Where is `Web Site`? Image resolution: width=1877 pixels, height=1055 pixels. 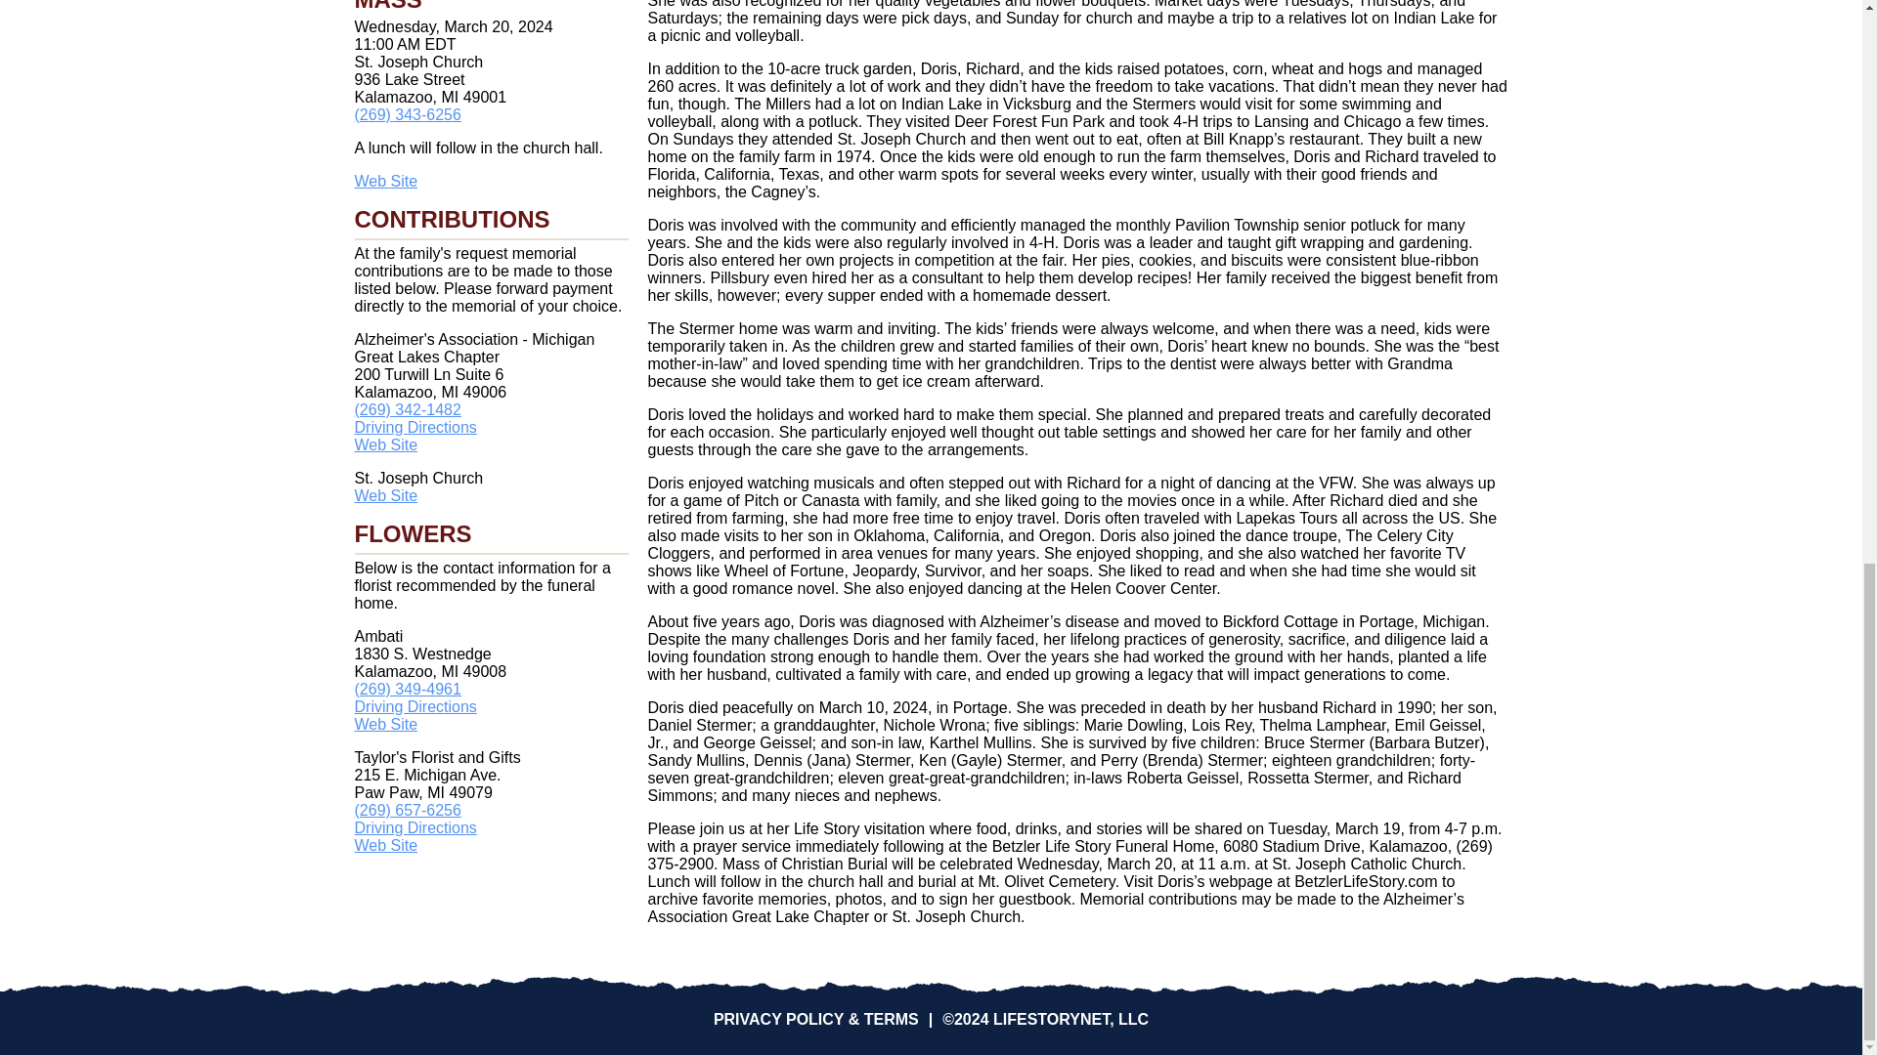 Web Site is located at coordinates (385, 445).